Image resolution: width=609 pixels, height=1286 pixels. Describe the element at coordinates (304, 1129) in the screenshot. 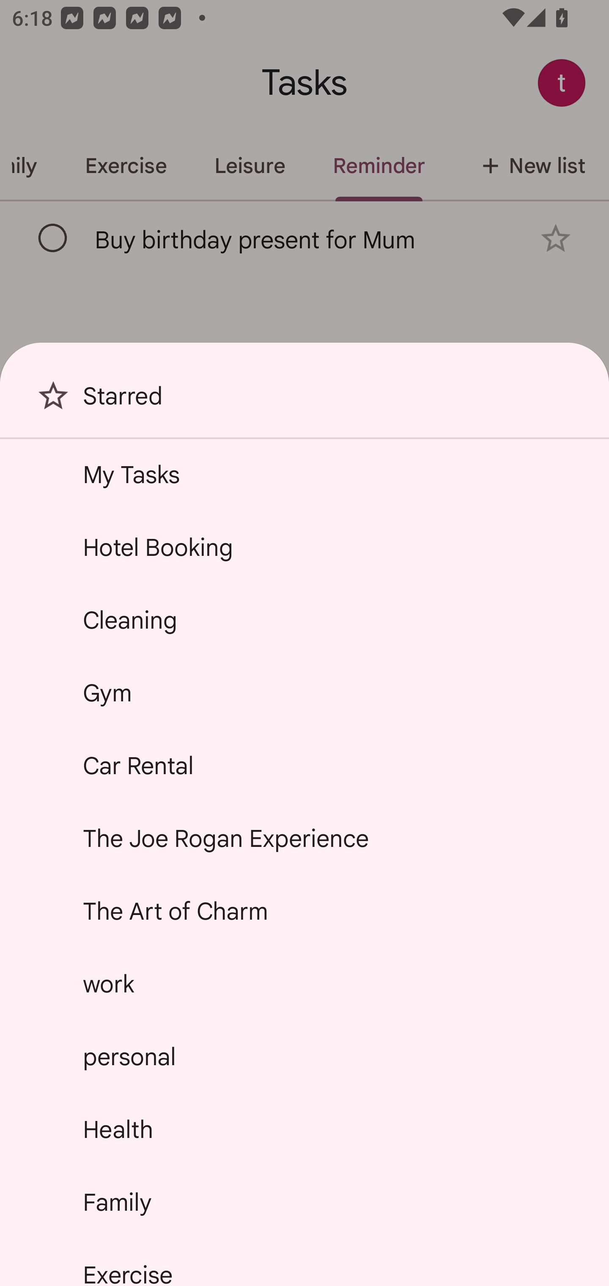

I see `Health` at that location.